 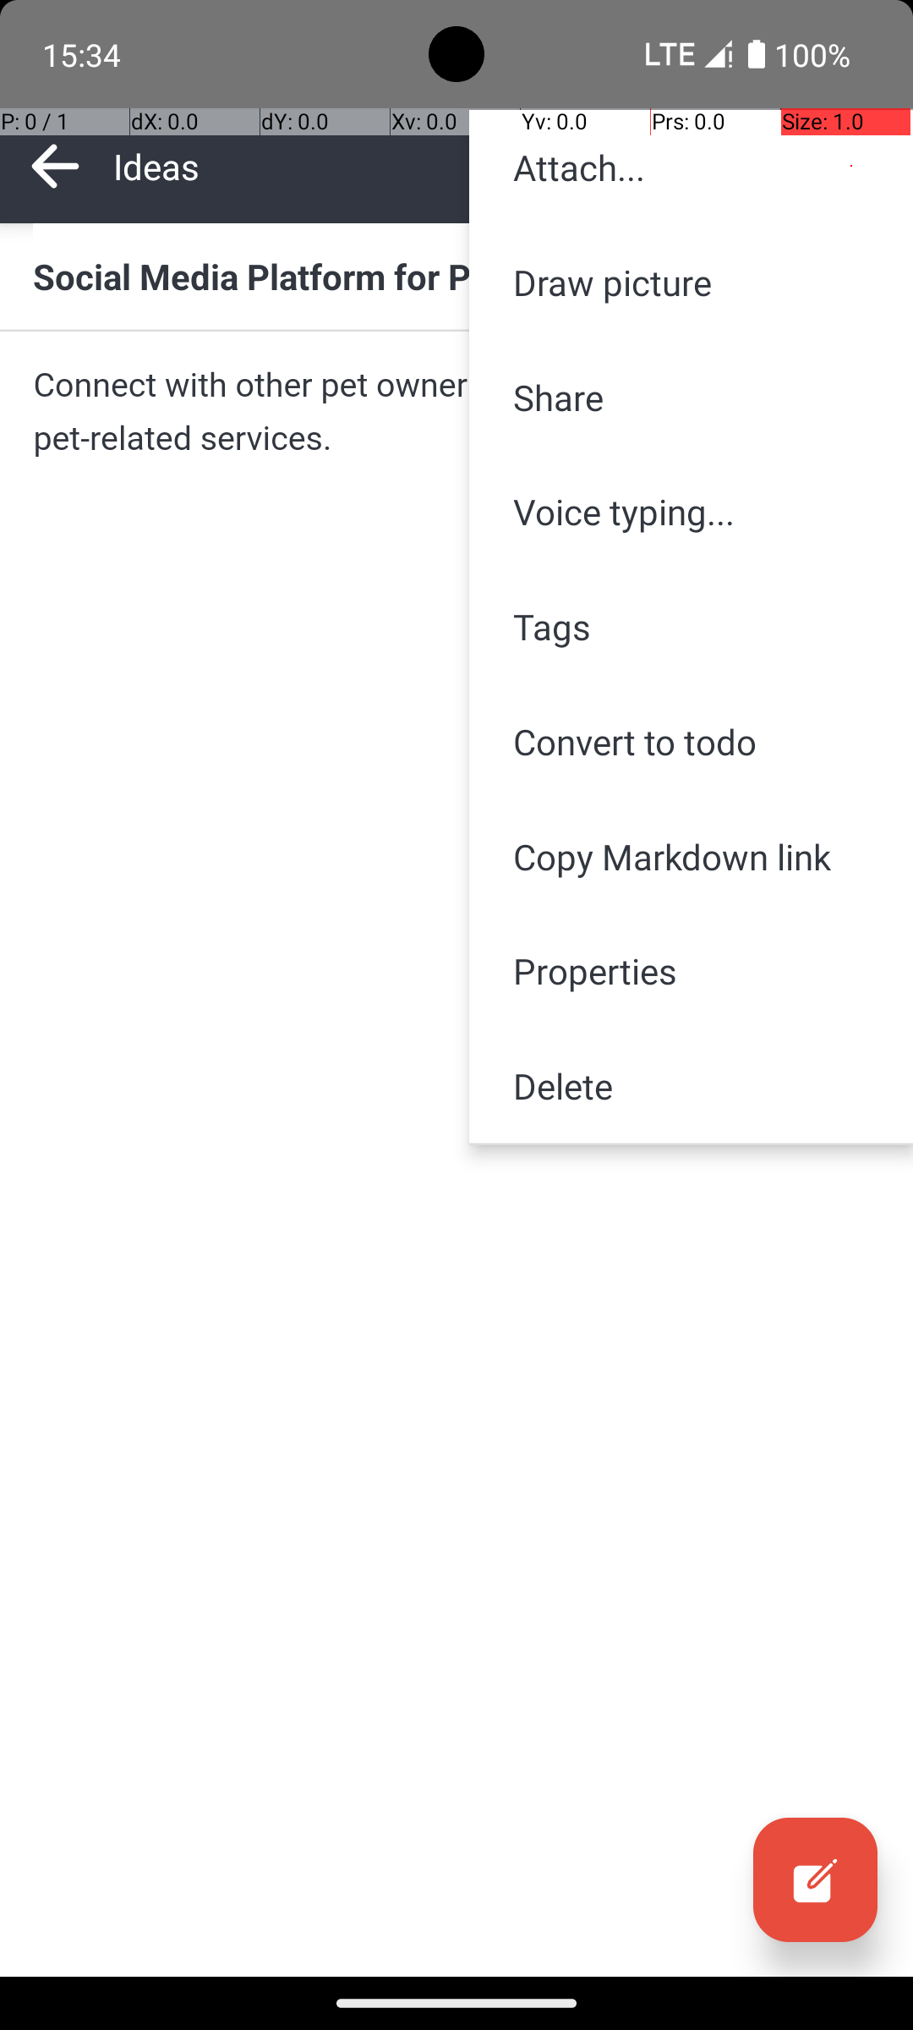 What do you see at coordinates (456, 411) in the screenshot?
I see `Connect with other pet owners, share photos, and find pet-related services.` at bounding box center [456, 411].